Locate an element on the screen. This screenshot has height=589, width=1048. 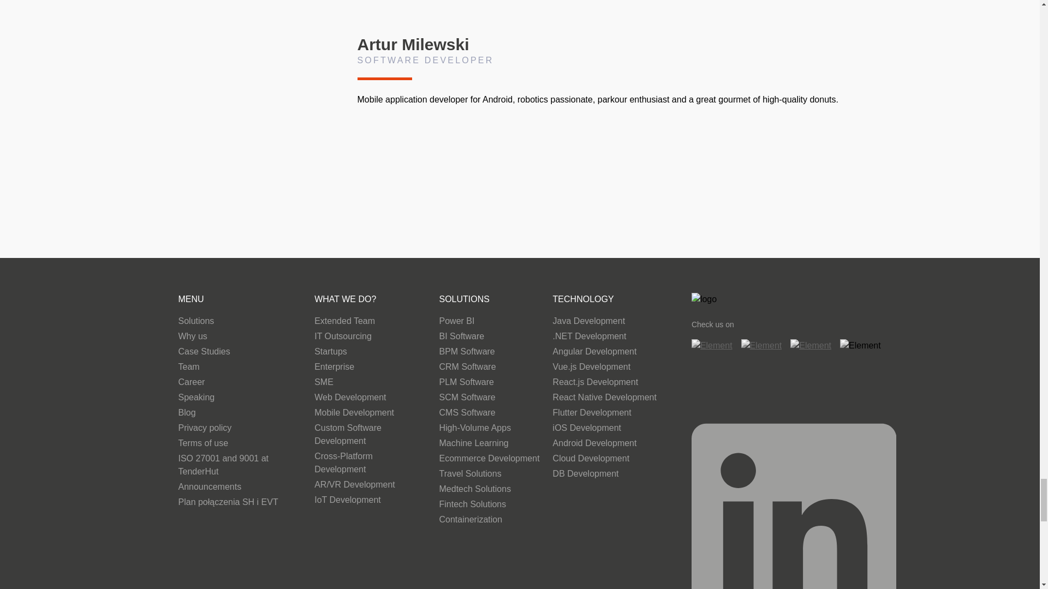
Enterprise is located at coordinates (370, 368).